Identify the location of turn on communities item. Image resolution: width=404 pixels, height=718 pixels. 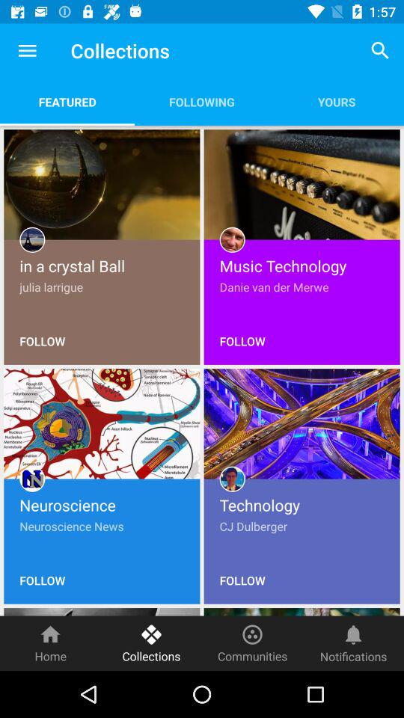
(253, 643).